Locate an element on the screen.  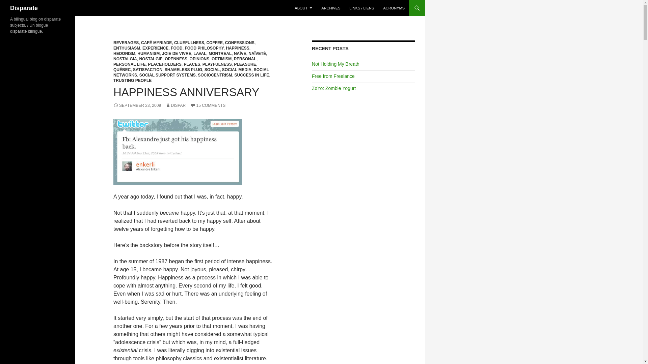
ENTHUSIASM is located at coordinates (127, 48).